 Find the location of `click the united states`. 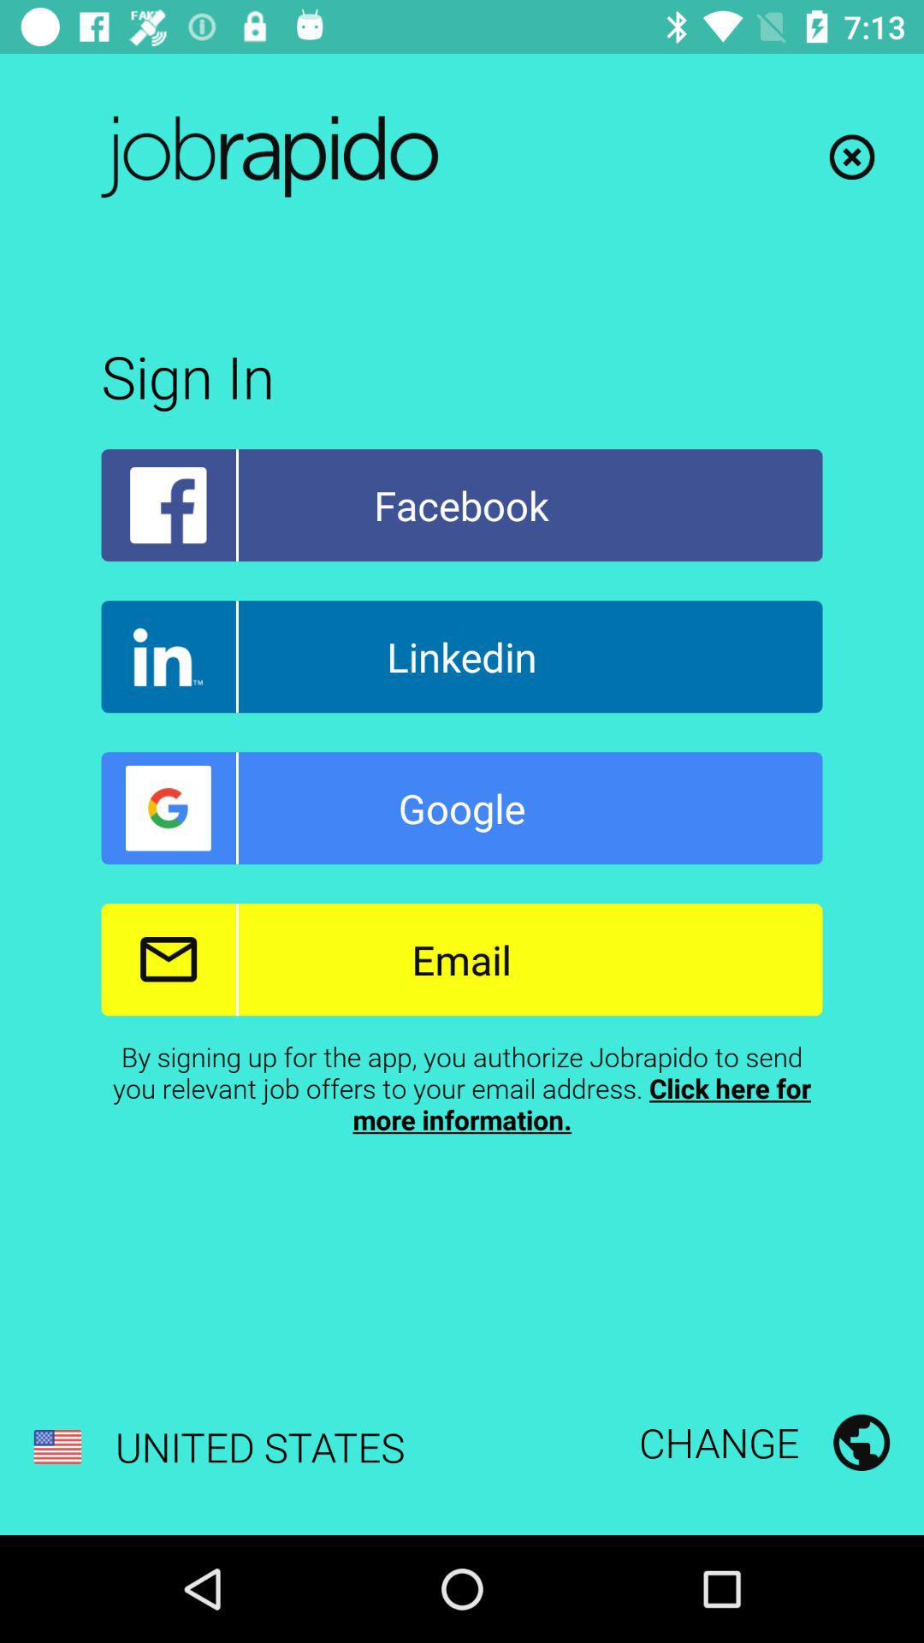

click the united states is located at coordinates (219, 1447).